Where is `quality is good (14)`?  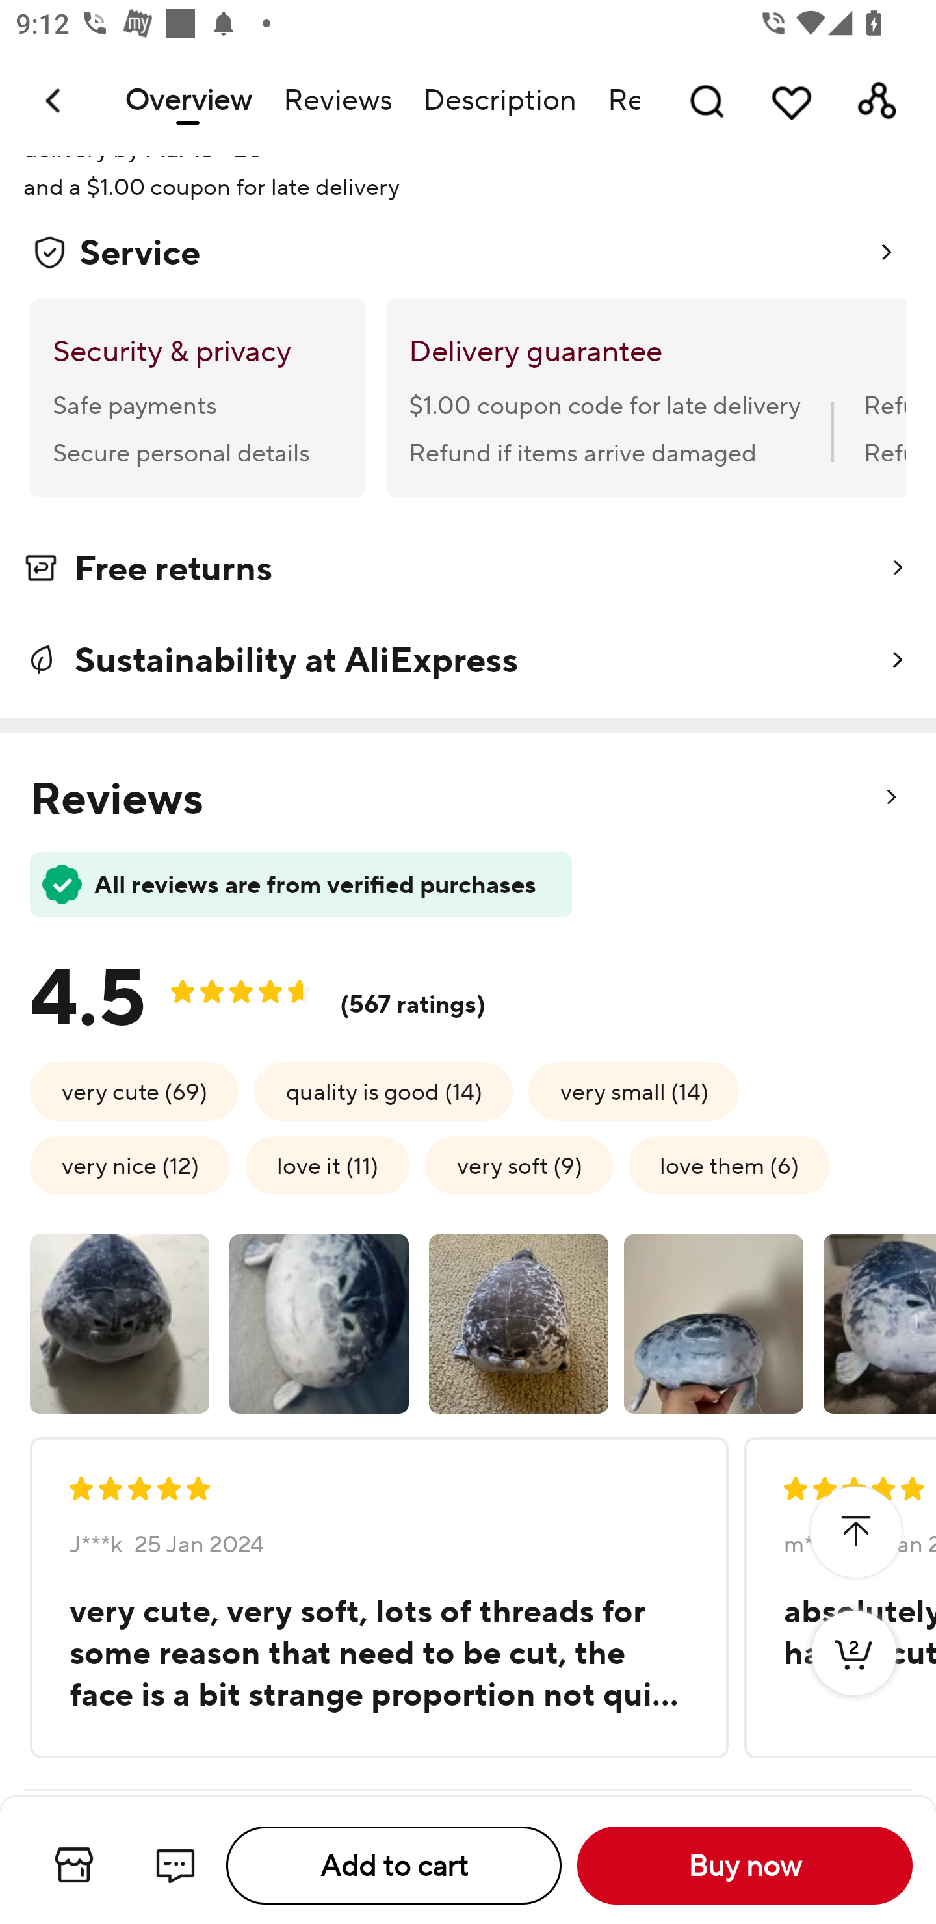
quality is good (14) is located at coordinates (383, 1091).